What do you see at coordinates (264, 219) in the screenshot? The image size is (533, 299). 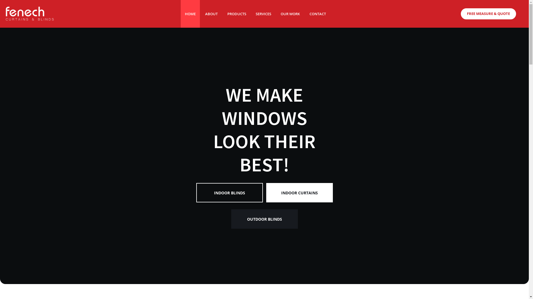 I see `OUTDOOR BLINDS` at bounding box center [264, 219].